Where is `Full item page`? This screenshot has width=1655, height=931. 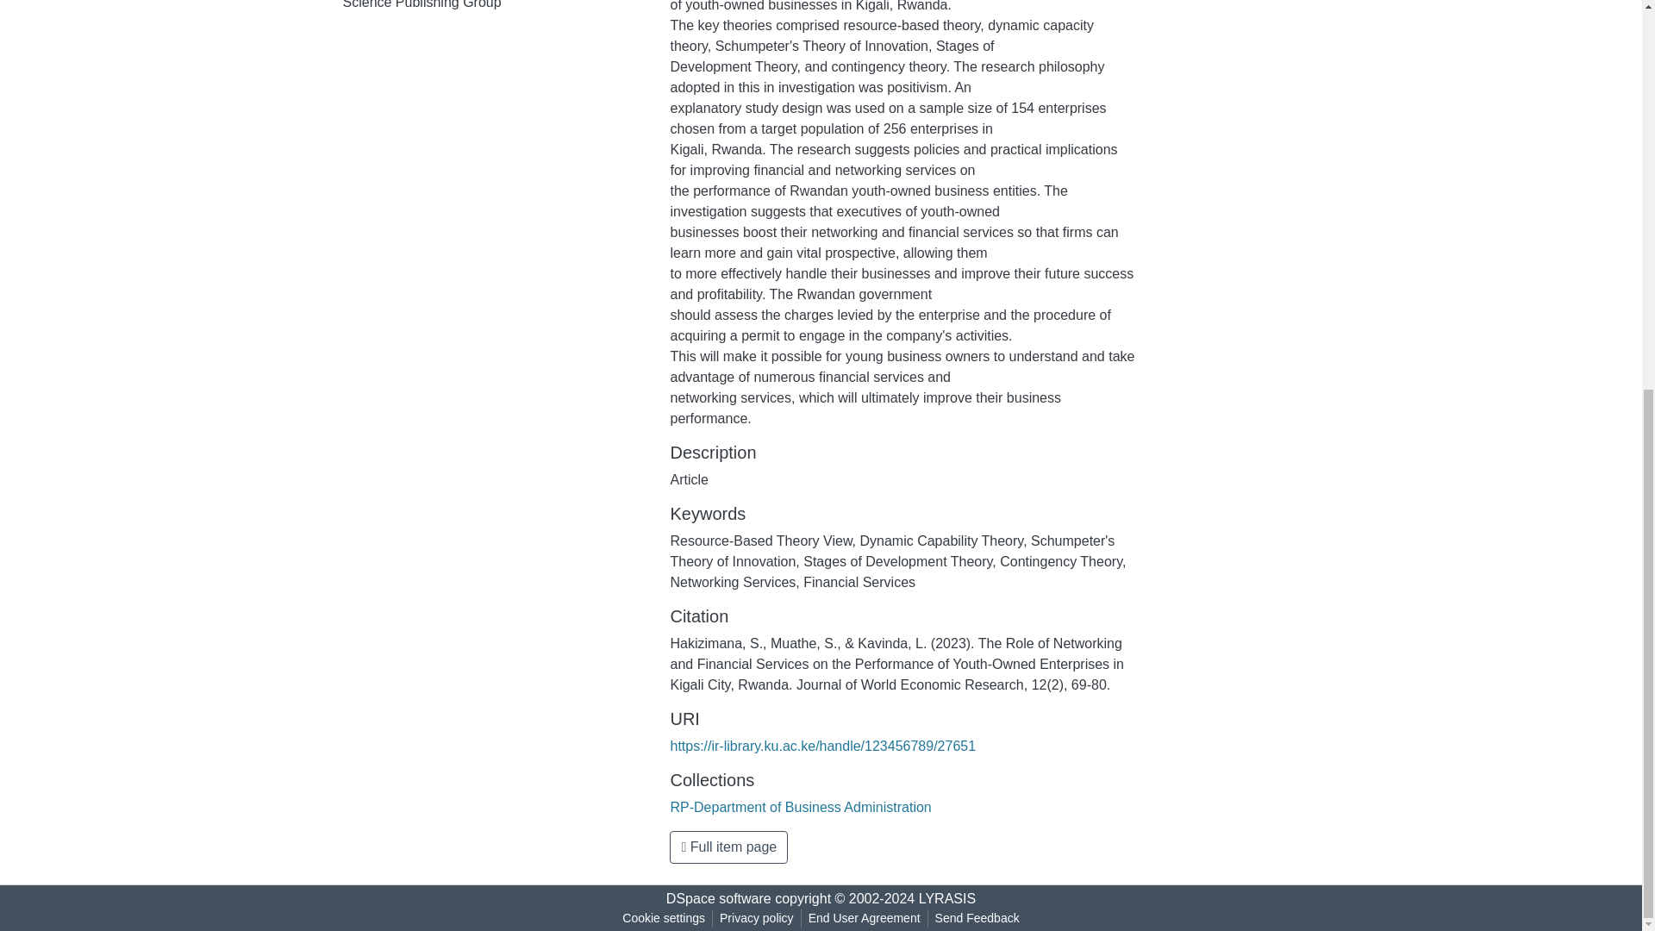
Full item page is located at coordinates (728, 847).